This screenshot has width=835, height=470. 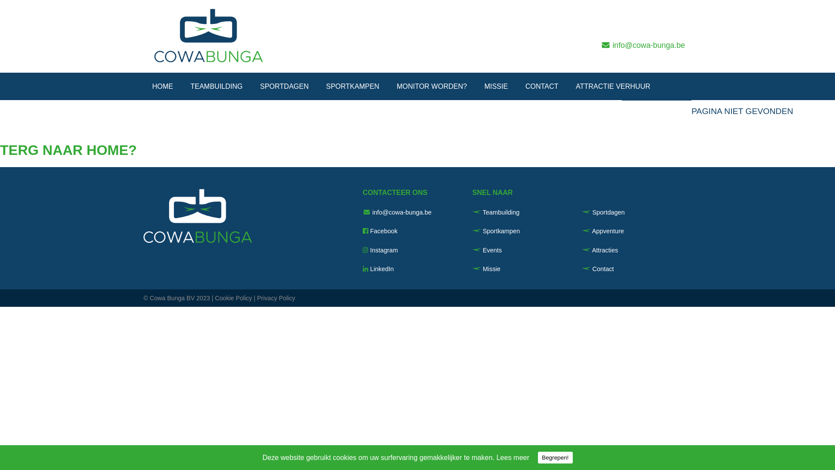 What do you see at coordinates (496, 212) in the screenshot?
I see `Teambuilding` at bounding box center [496, 212].